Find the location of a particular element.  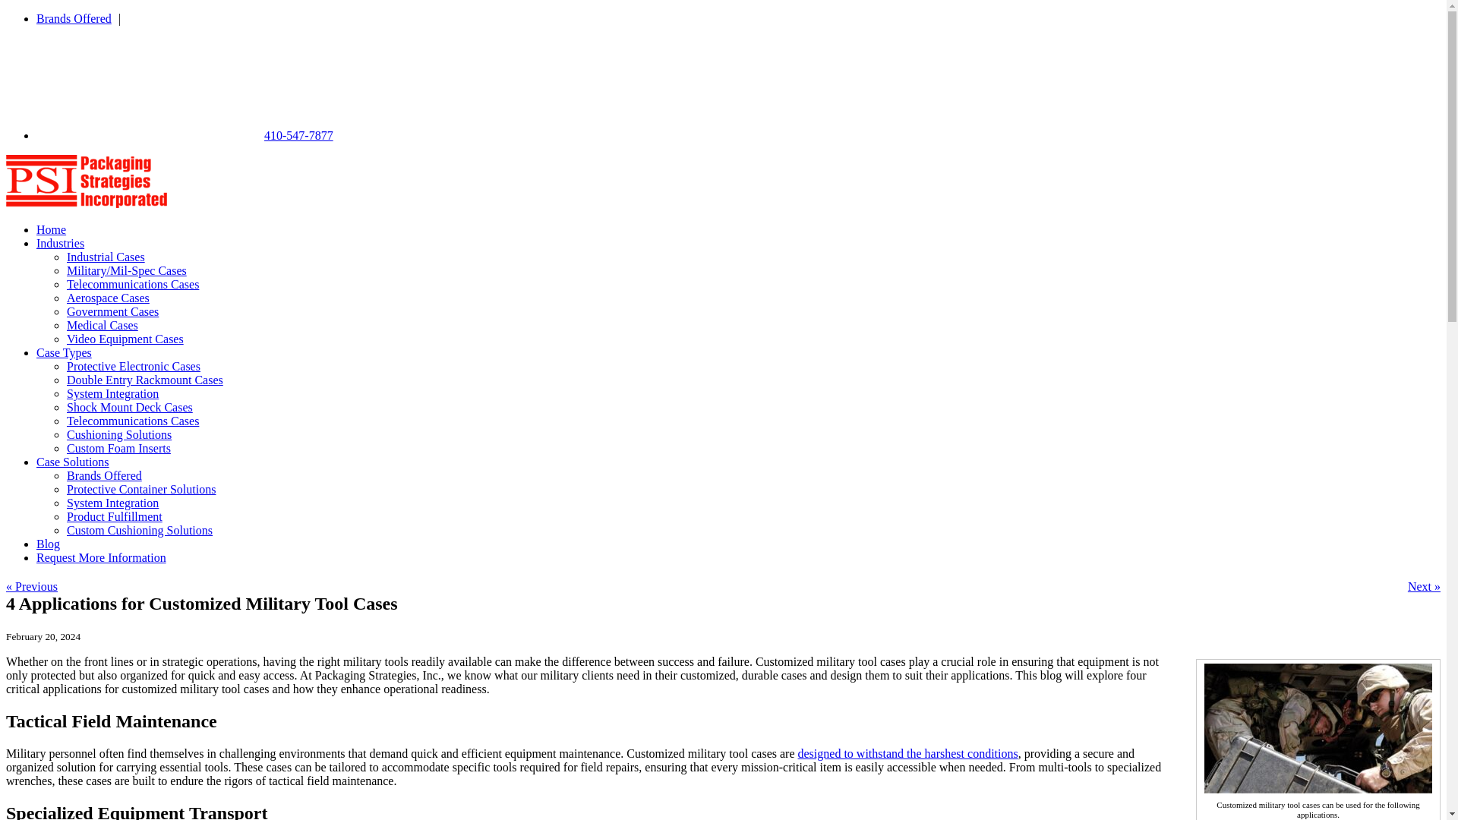

Medical Cases is located at coordinates (103, 325).